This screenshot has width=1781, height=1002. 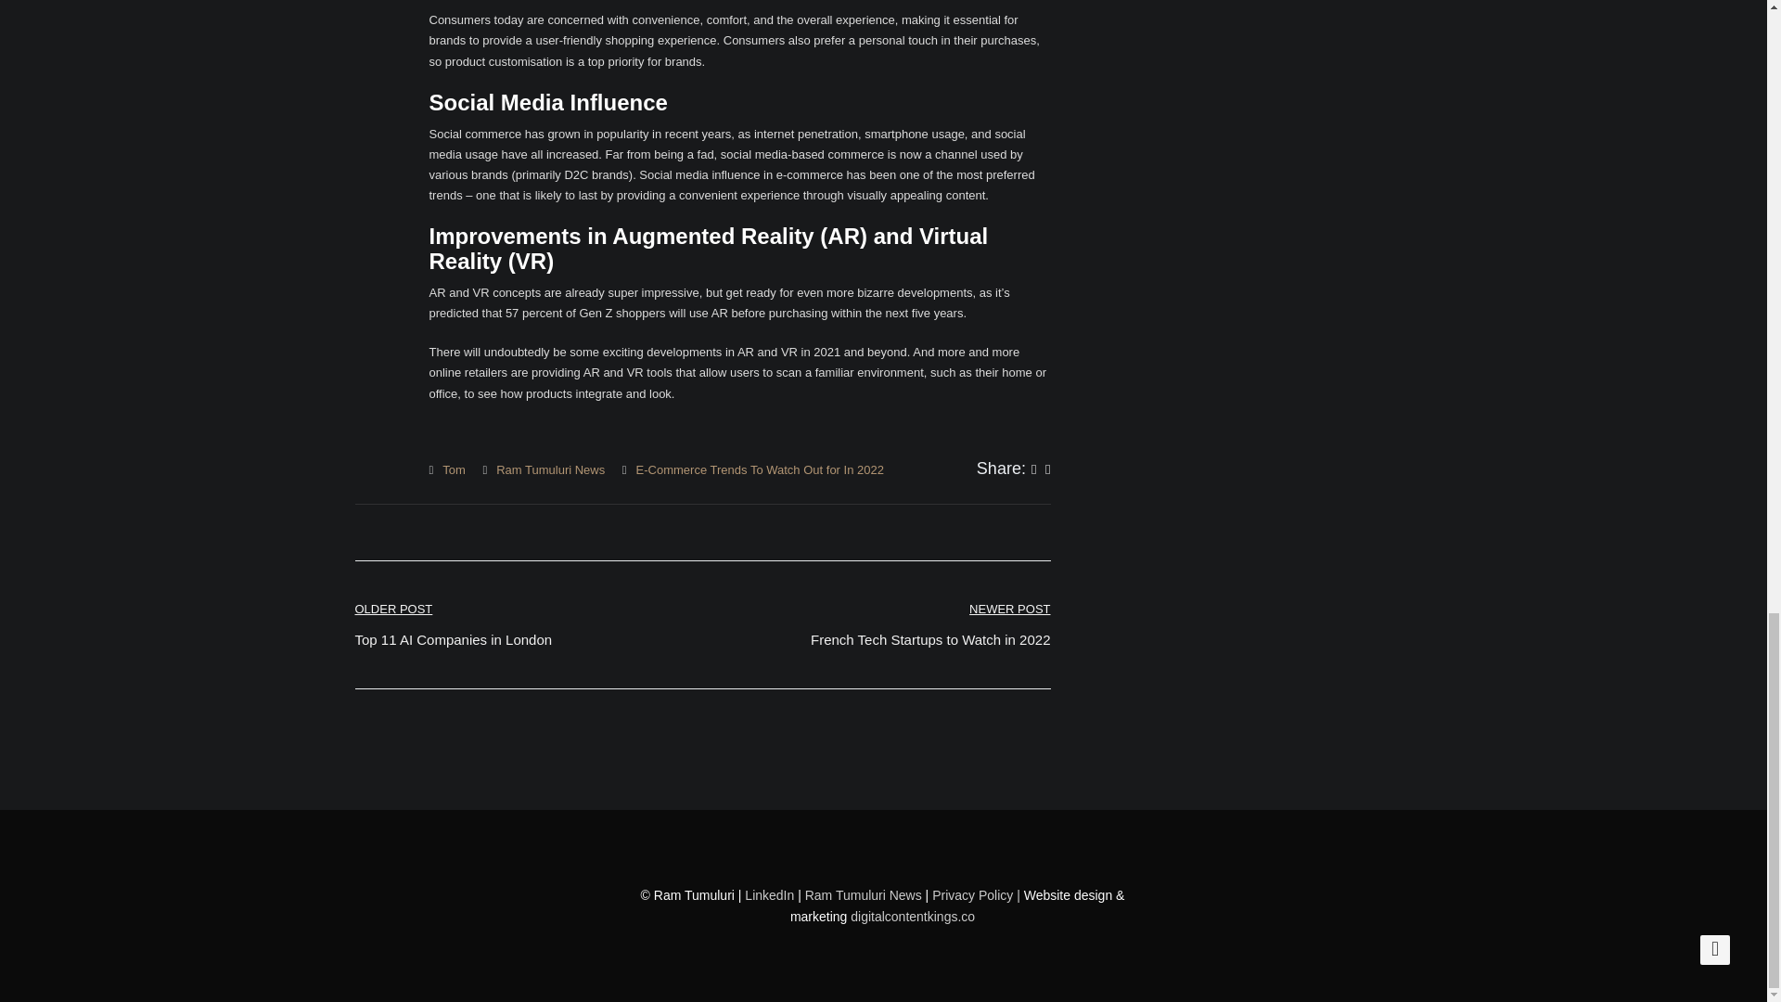 I want to click on Ram Tumuluri News, so click(x=551, y=469).